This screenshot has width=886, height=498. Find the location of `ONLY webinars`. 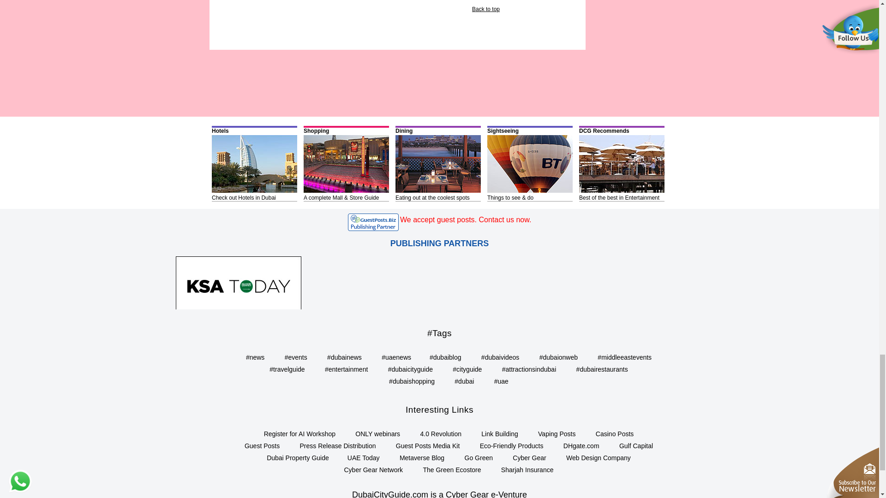

ONLY webinars is located at coordinates (377, 434).